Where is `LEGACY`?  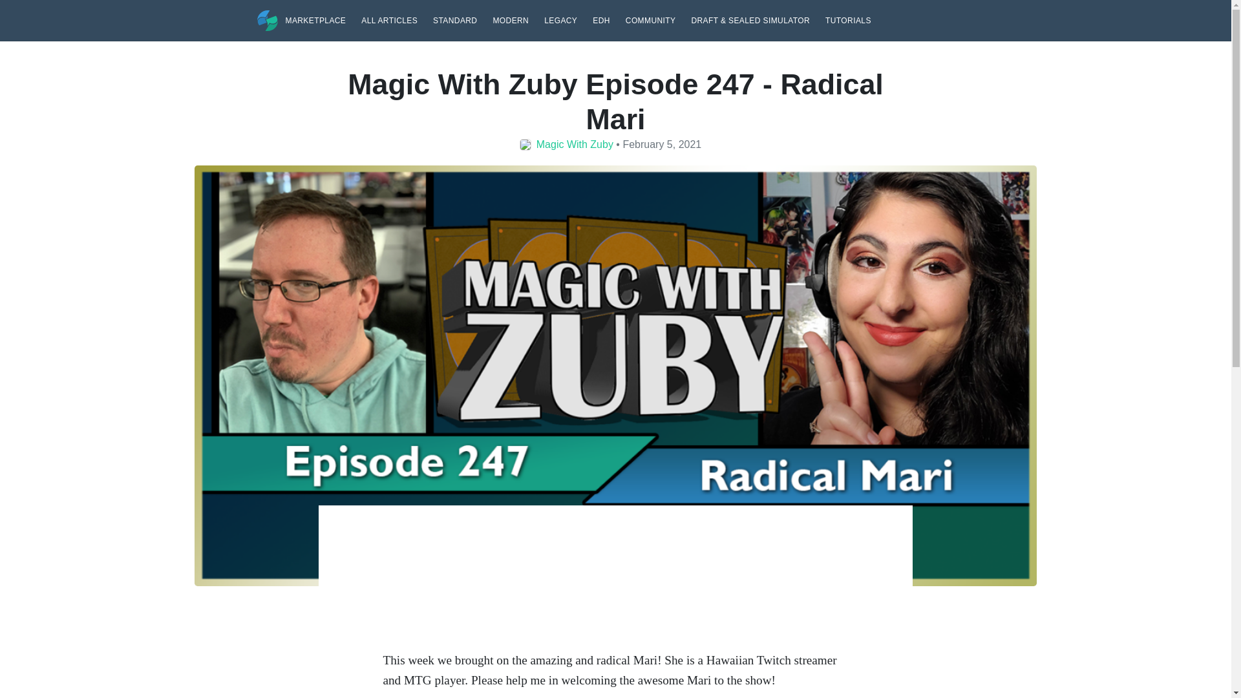 LEGACY is located at coordinates (560, 19).